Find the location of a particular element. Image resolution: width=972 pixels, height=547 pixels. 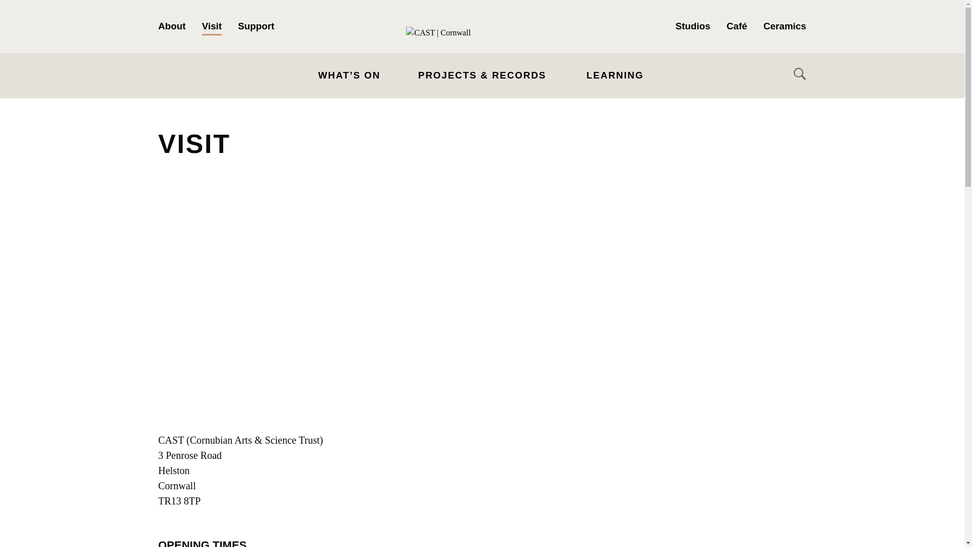

LEARNING is located at coordinates (615, 75).